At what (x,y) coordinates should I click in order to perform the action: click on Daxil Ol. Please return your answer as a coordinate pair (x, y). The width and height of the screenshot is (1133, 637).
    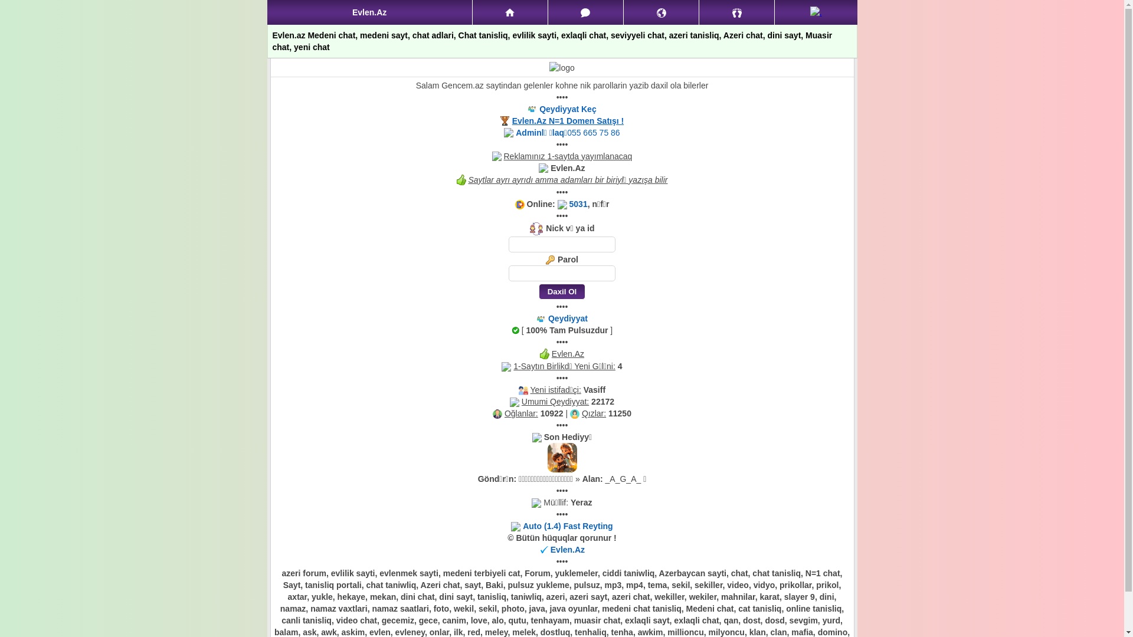
    Looking at the image, I should click on (562, 291).